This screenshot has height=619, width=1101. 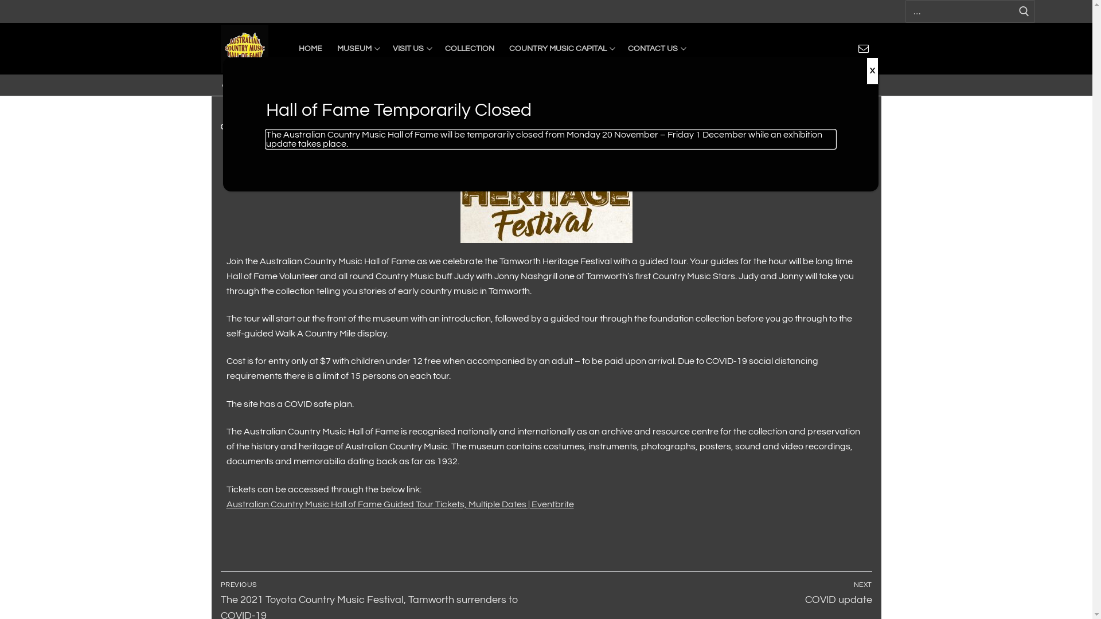 I want to click on Mail, so click(x=864, y=49).